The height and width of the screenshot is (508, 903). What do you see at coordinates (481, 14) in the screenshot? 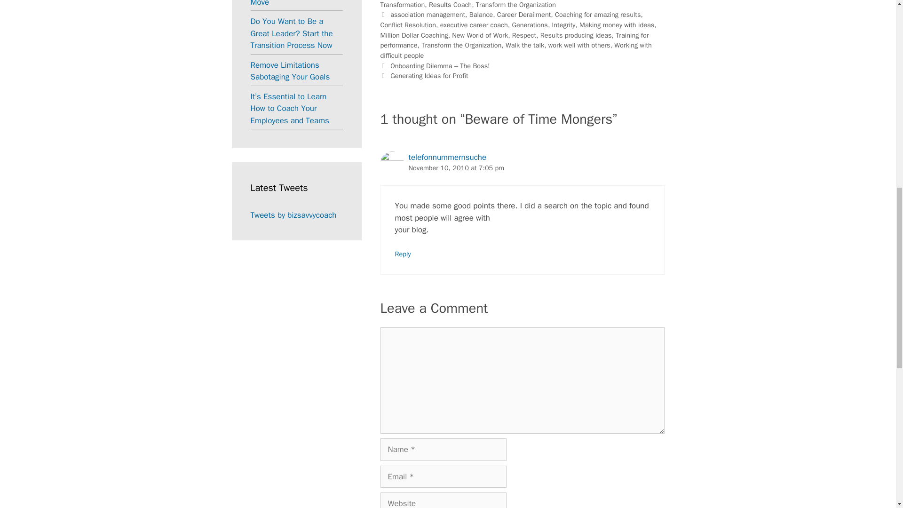
I see `Balance` at bounding box center [481, 14].